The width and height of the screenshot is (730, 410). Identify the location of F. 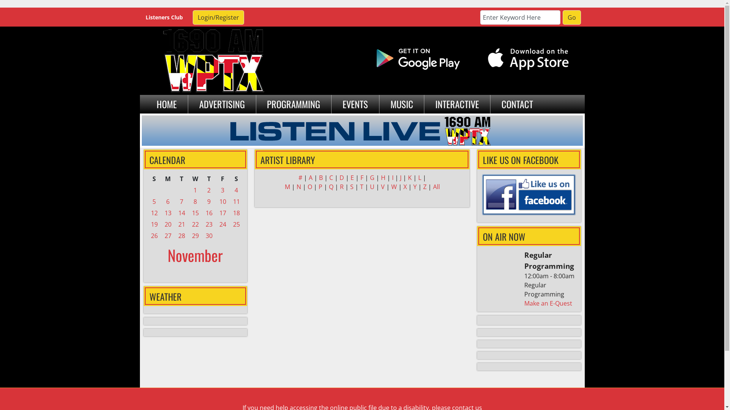
(363, 178).